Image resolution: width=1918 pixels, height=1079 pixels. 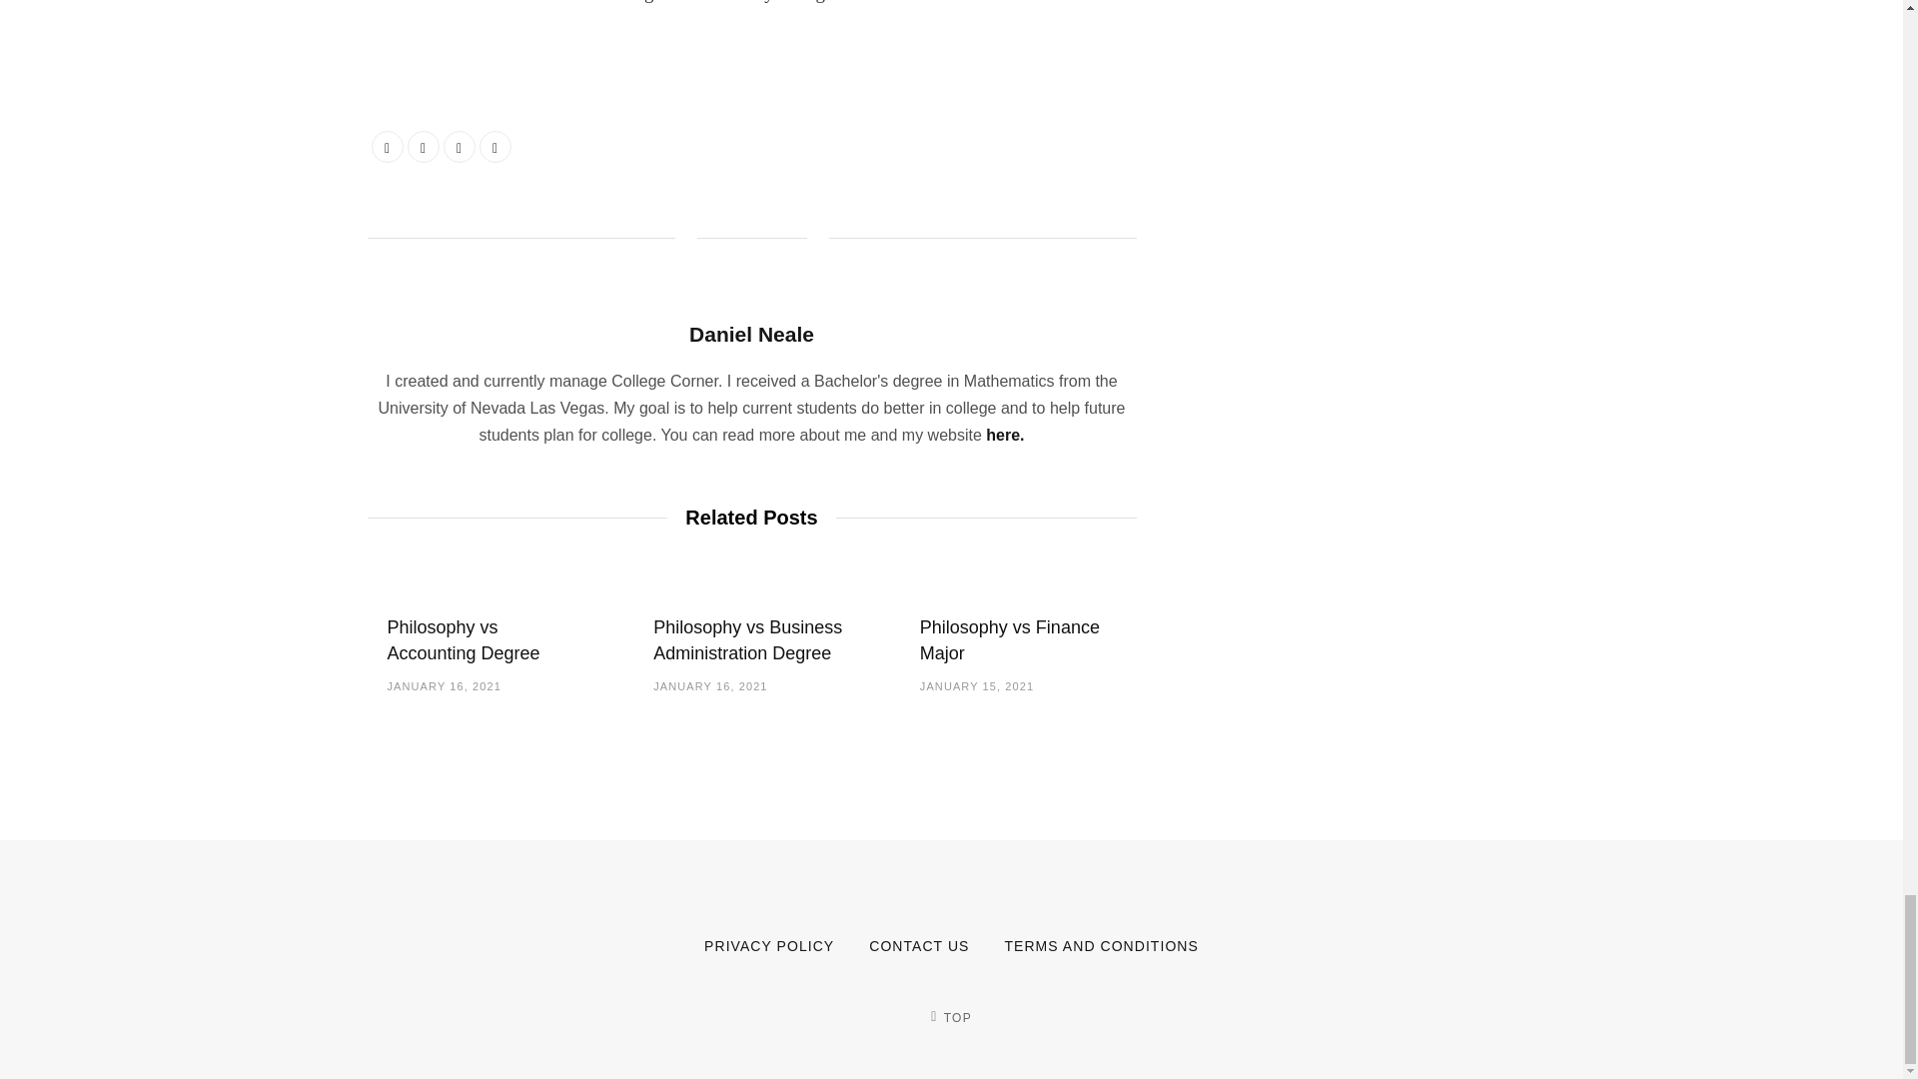 I want to click on Share on Facebook, so click(x=388, y=146).